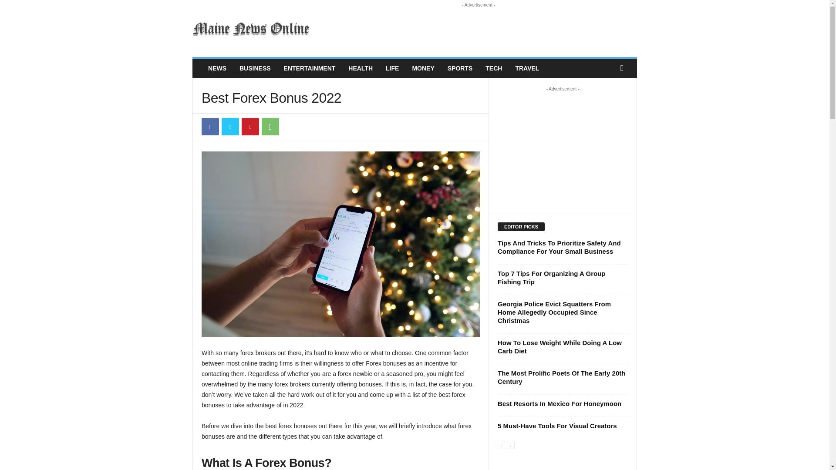 The image size is (836, 470). What do you see at coordinates (230, 127) in the screenshot?
I see `Twitter` at bounding box center [230, 127].